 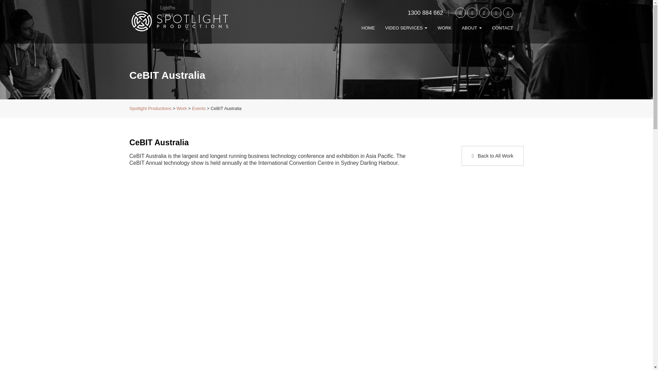 What do you see at coordinates (472, 28) in the screenshot?
I see `About` at bounding box center [472, 28].